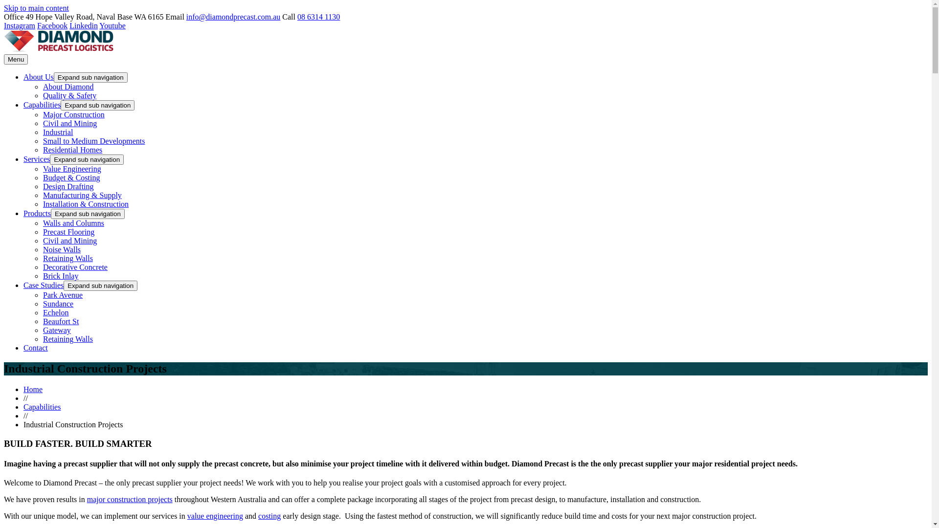  Describe the element at coordinates (36, 348) in the screenshot. I see `Contact` at that location.